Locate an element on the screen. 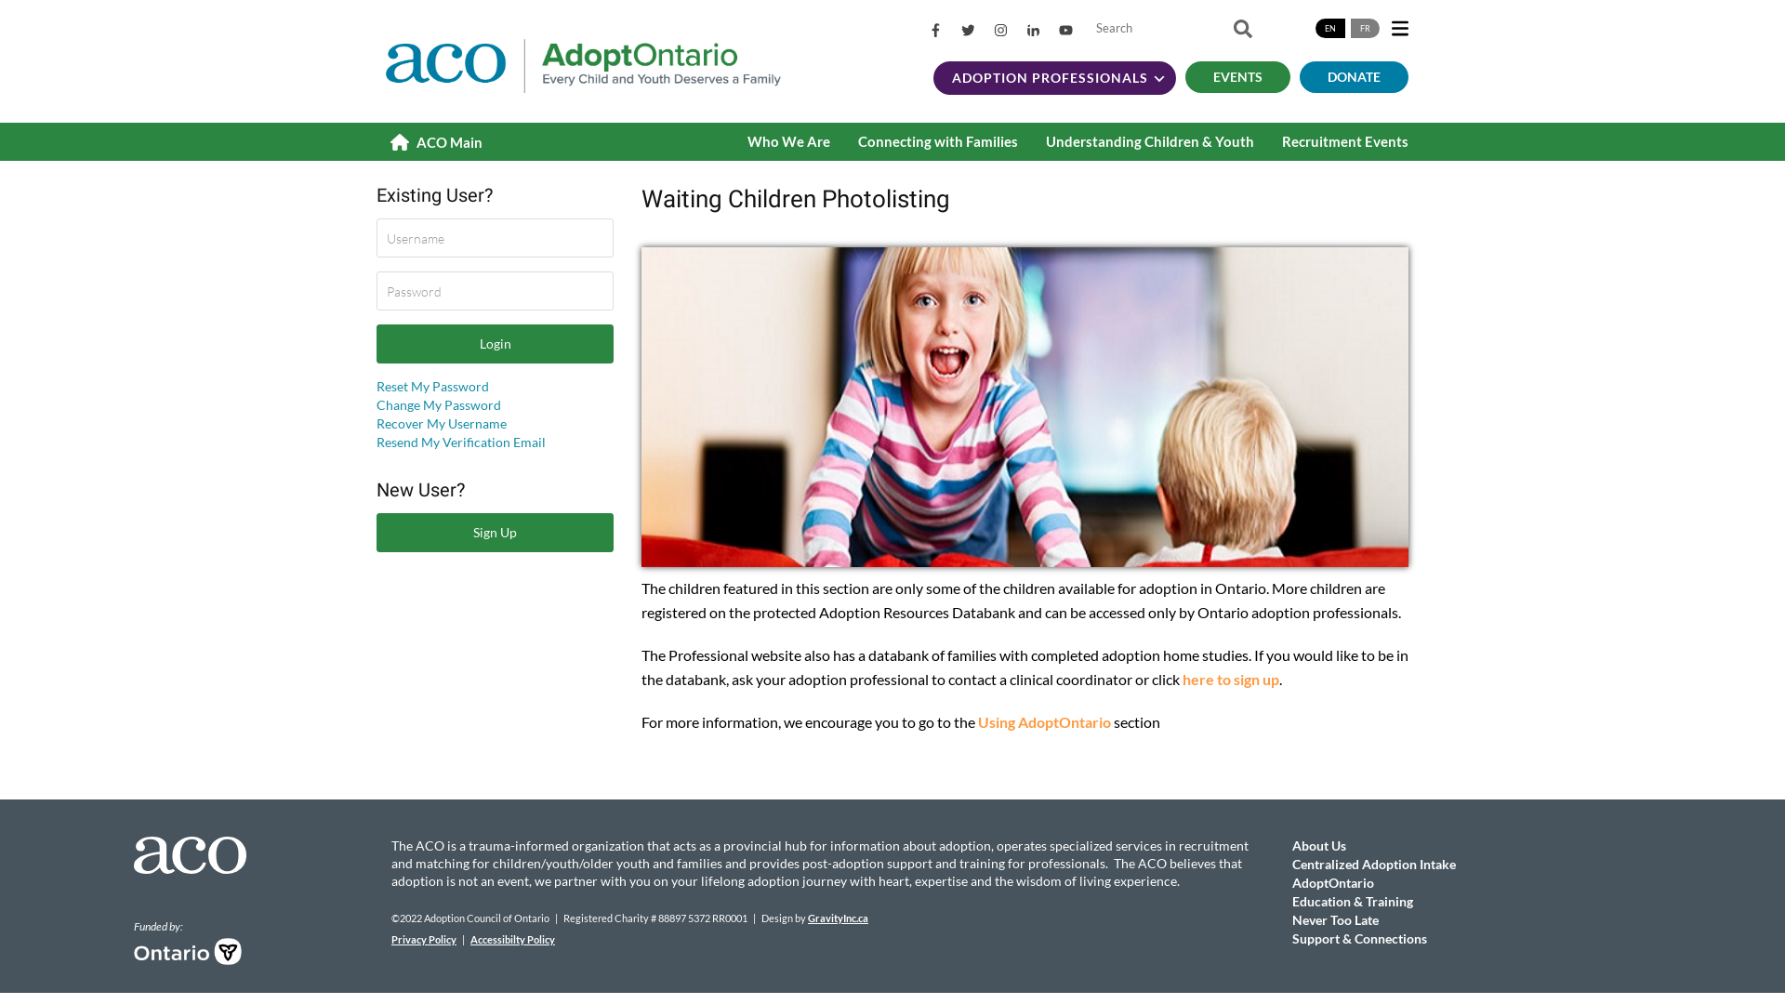 This screenshot has width=1785, height=1004. Privacy Policy is located at coordinates (424, 939).